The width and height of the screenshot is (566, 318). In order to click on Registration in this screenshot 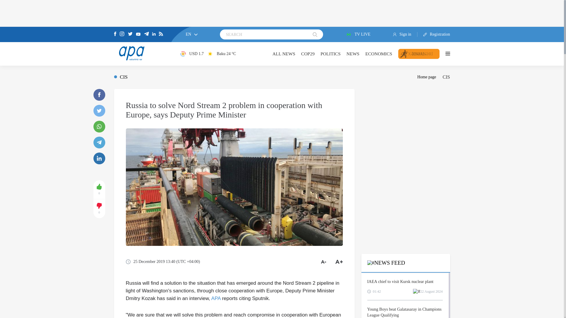, I will do `click(434, 34)`.